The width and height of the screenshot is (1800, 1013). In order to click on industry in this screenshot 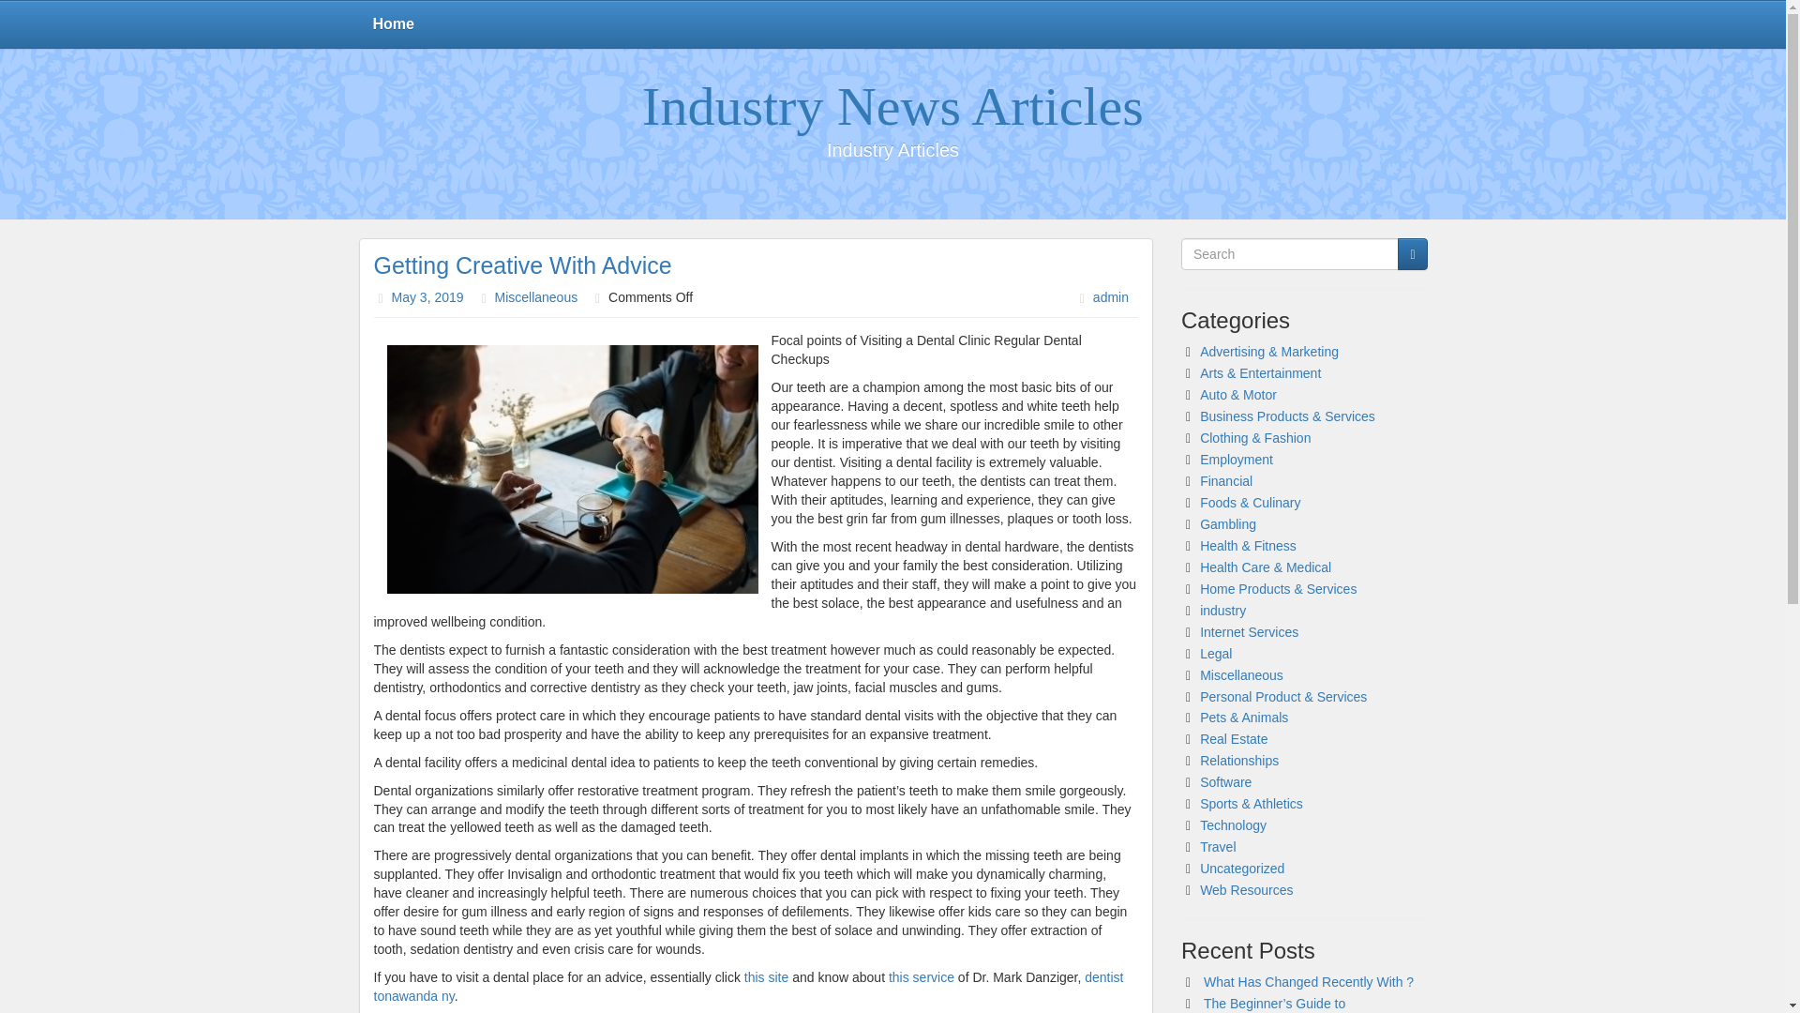, I will do `click(1222, 610)`.